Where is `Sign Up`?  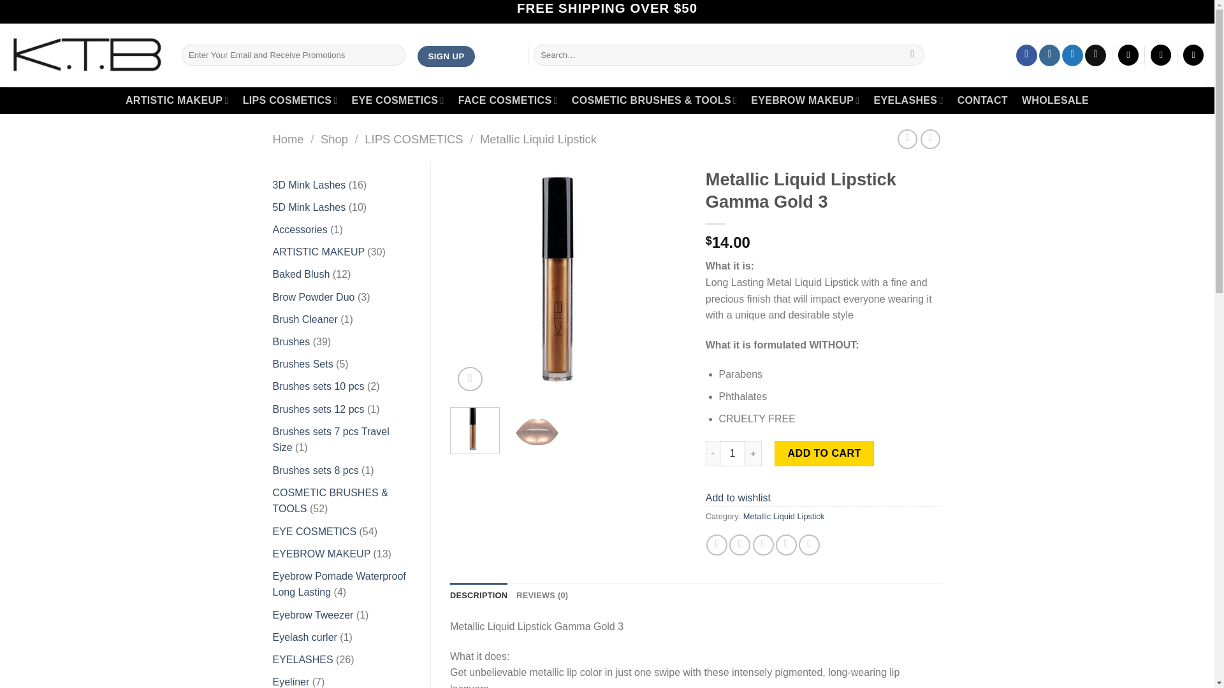 Sign Up is located at coordinates (446, 56).